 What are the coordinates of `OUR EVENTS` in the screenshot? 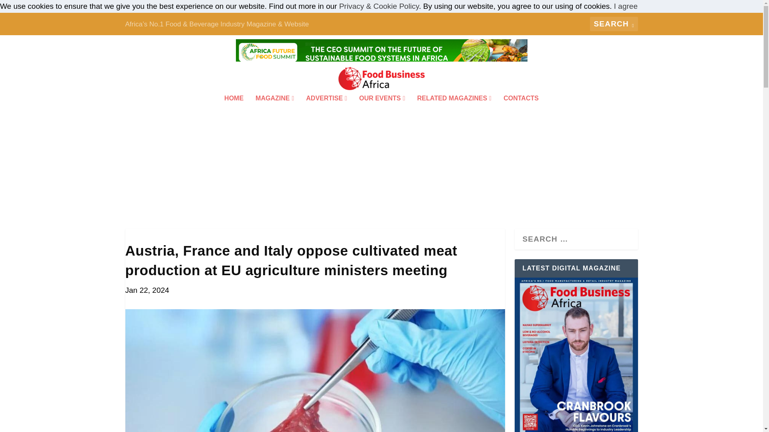 It's located at (382, 109).